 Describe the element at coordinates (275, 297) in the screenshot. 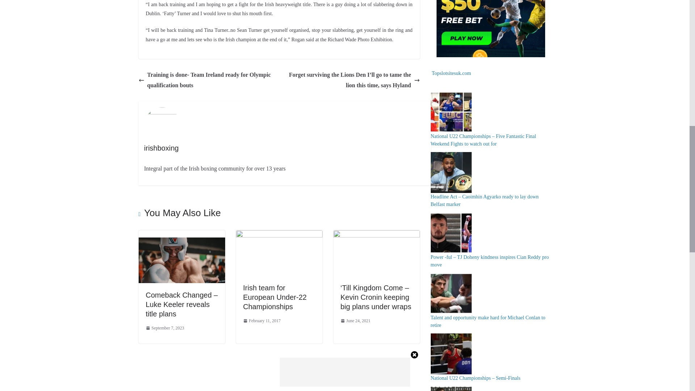

I see `Irish team for European Under-22 Championships` at that location.